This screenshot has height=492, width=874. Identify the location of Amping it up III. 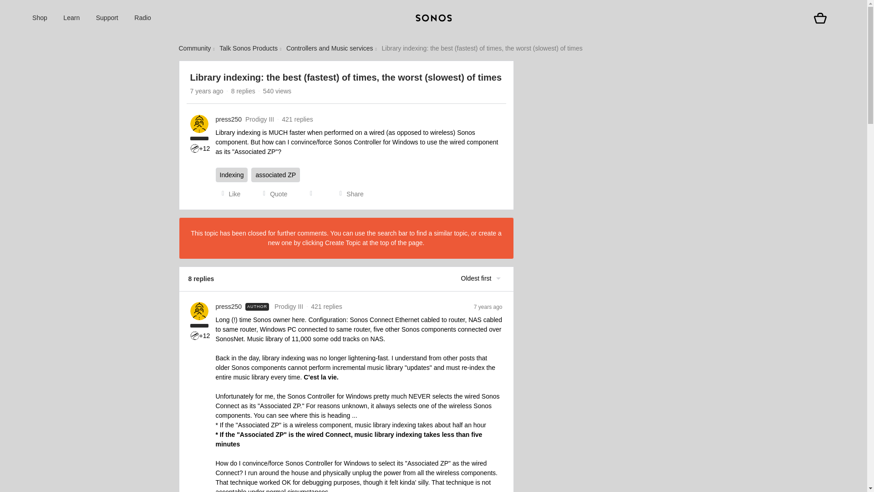
(195, 335).